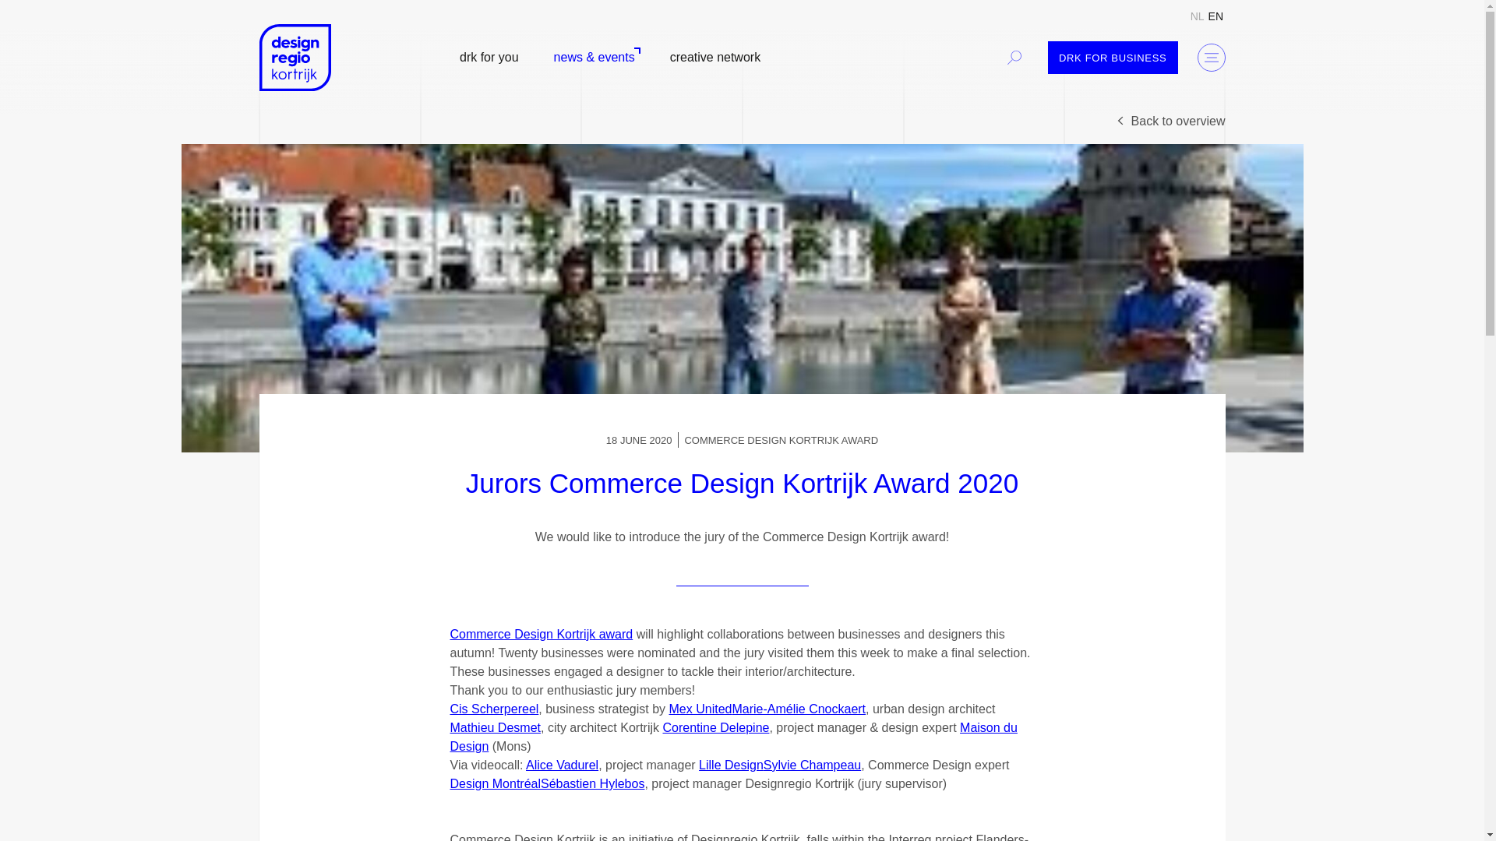 The width and height of the screenshot is (1496, 841). I want to click on Mathieu Desmet, so click(496, 727).